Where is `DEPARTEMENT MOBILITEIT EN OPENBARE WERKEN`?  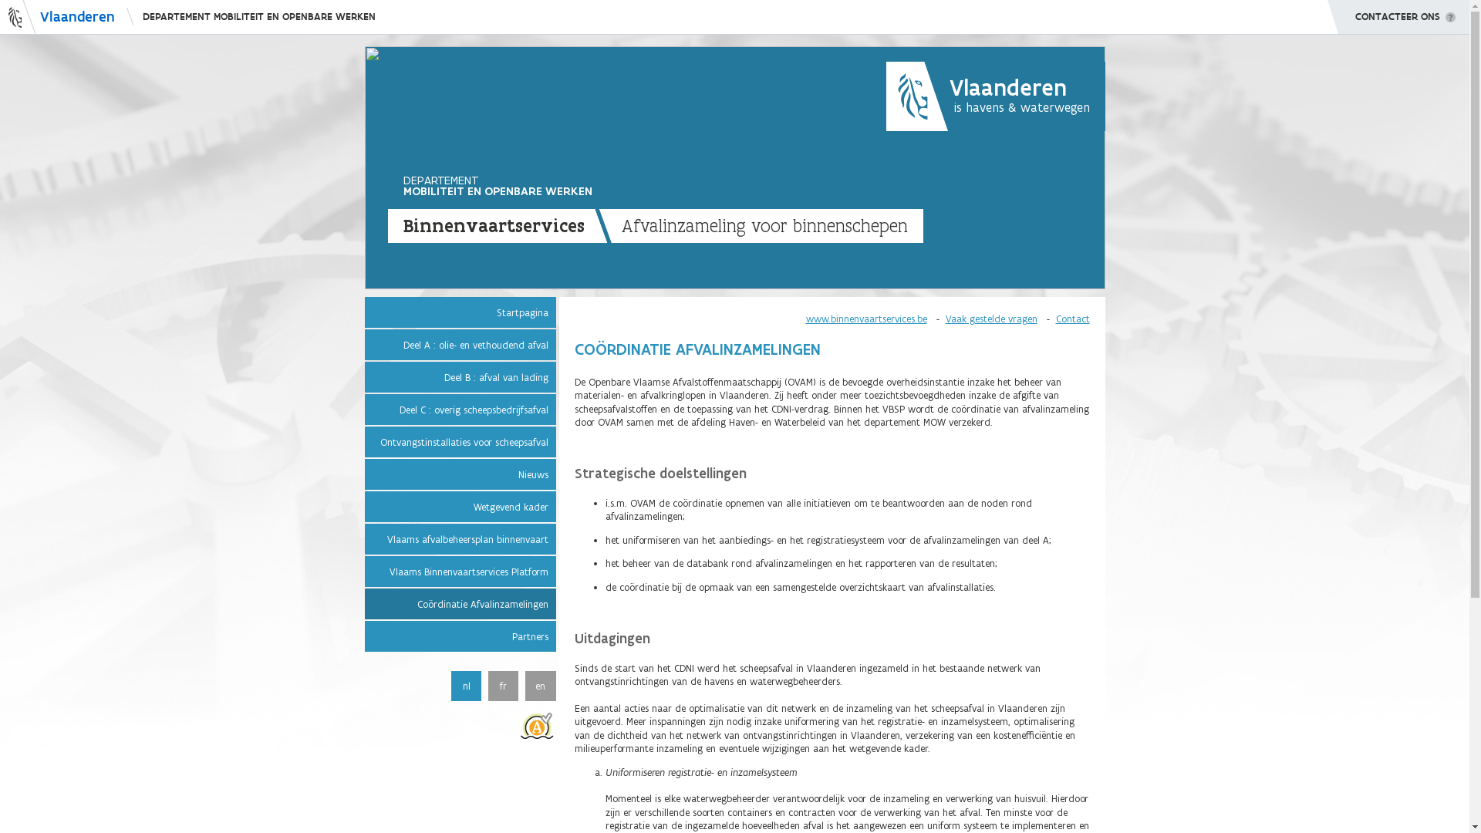 DEPARTEMENT MOBILITEIT EN OPENBARE WERKEN is located at coordinates (251, 17).